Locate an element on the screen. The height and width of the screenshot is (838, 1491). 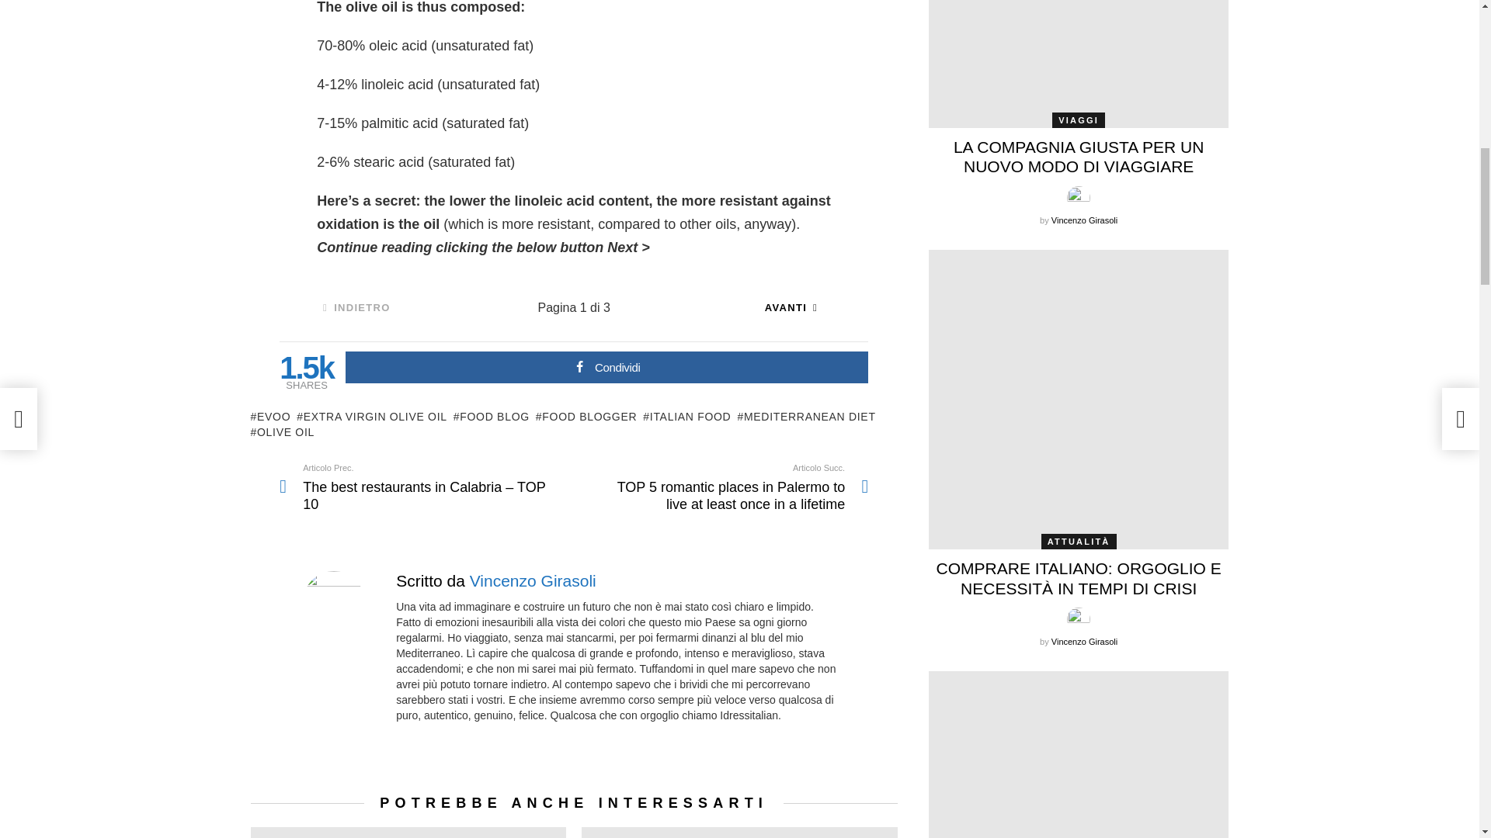
ITALIAN FOOD is located at coordinates (686, 416).